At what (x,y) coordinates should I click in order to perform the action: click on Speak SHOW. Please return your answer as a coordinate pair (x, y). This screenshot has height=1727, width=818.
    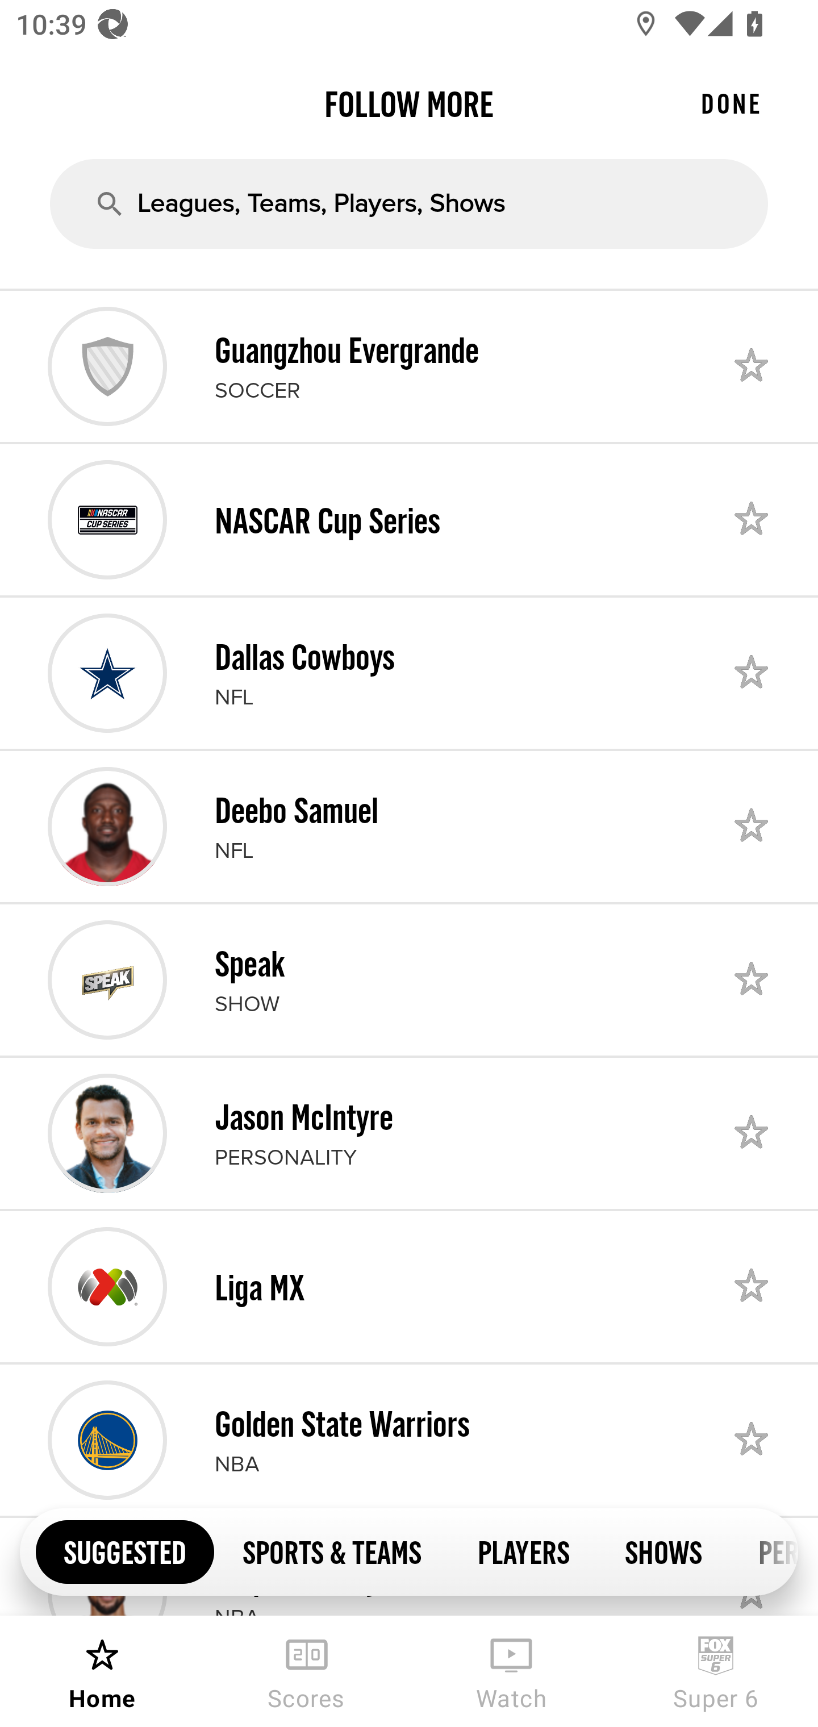
    Looking at the image, I should click on (409, 979).